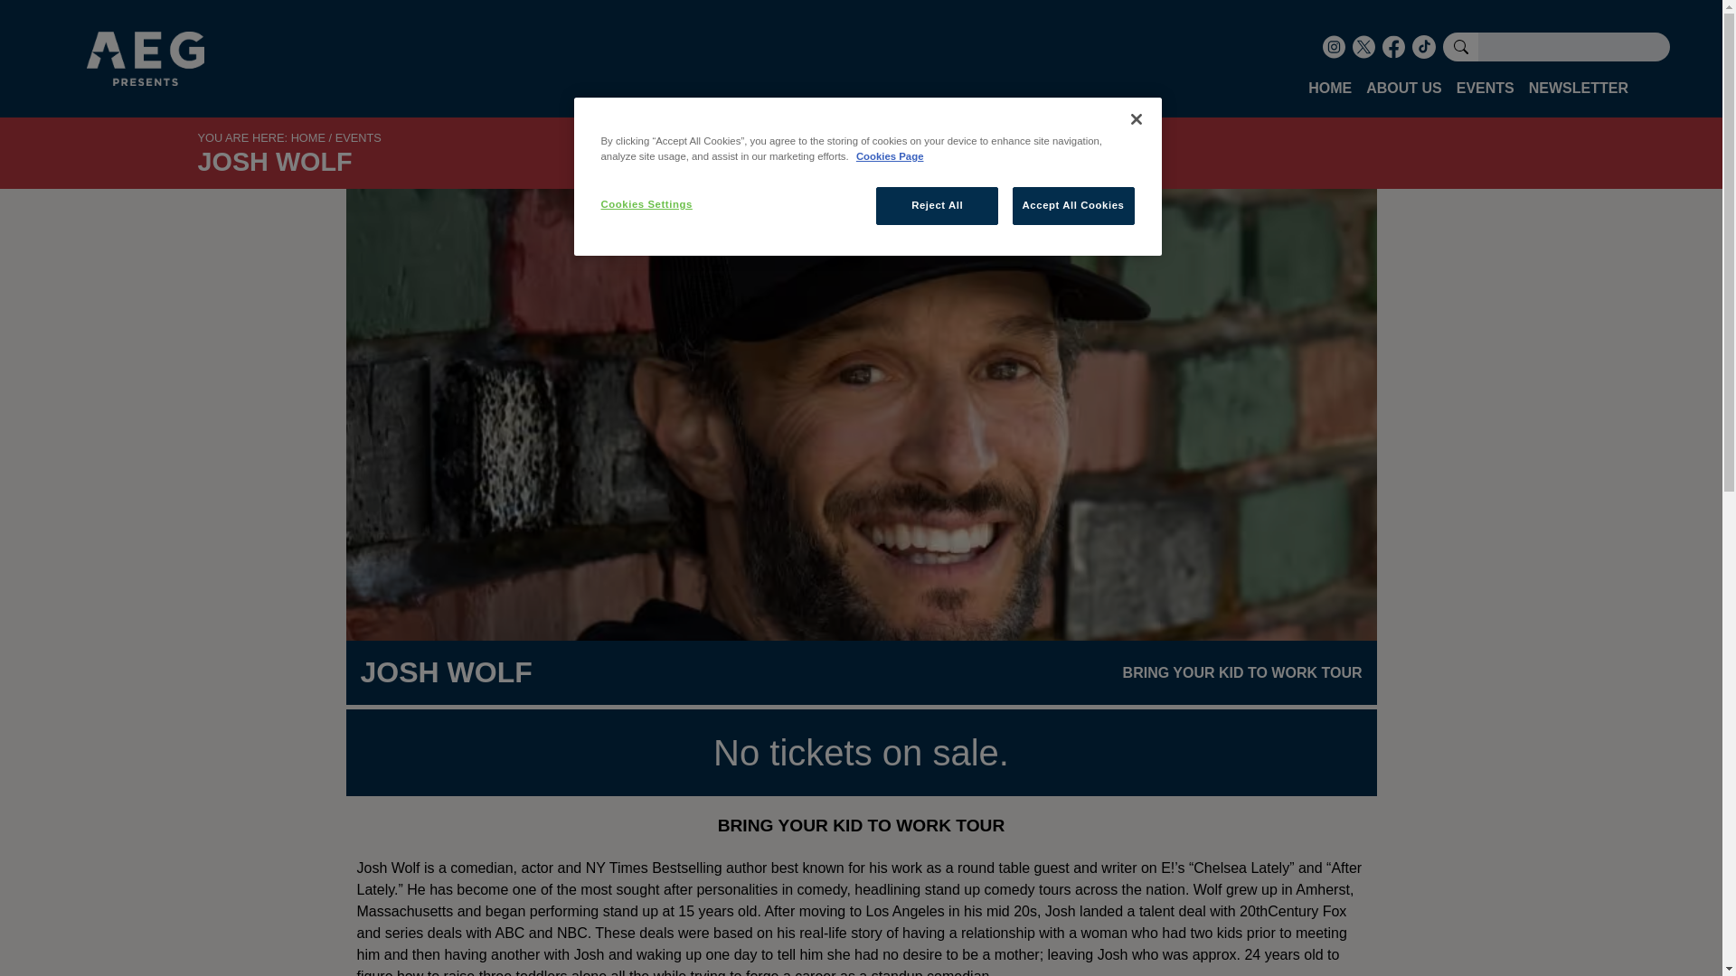 This screenshot has height=976, width=1736. Describe the element at coordinates (1579, 93) in the screenshot. I see `NEWSLETTER` at that location.